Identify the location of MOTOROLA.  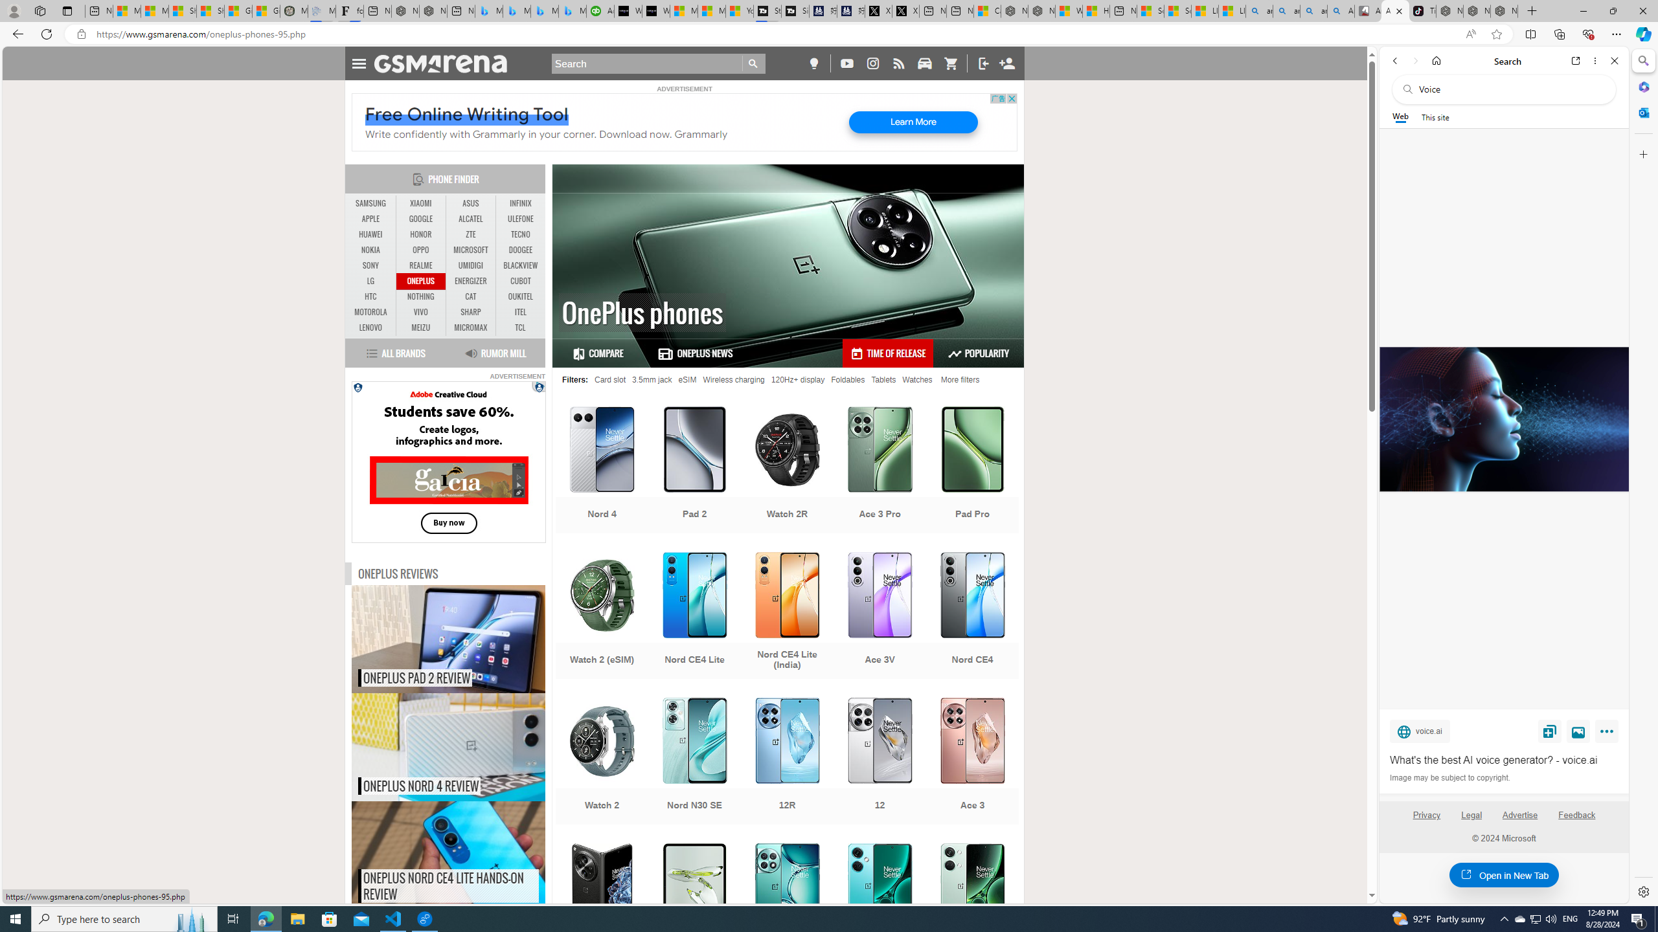
(371, 312).